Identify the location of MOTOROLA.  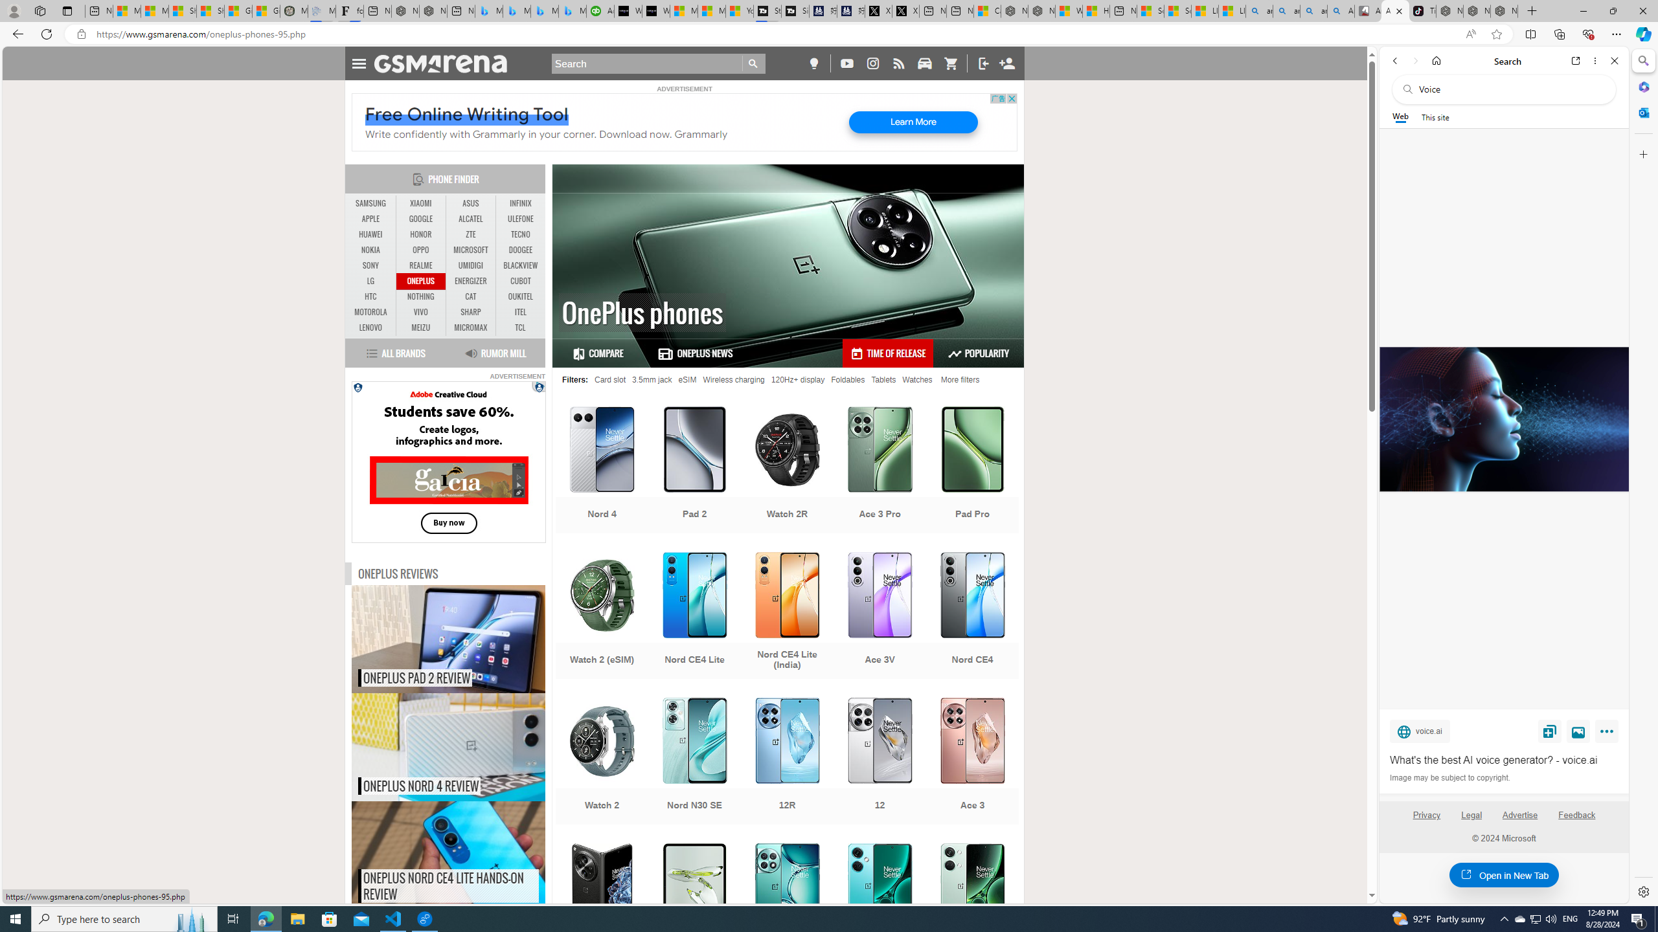
(371, 312).